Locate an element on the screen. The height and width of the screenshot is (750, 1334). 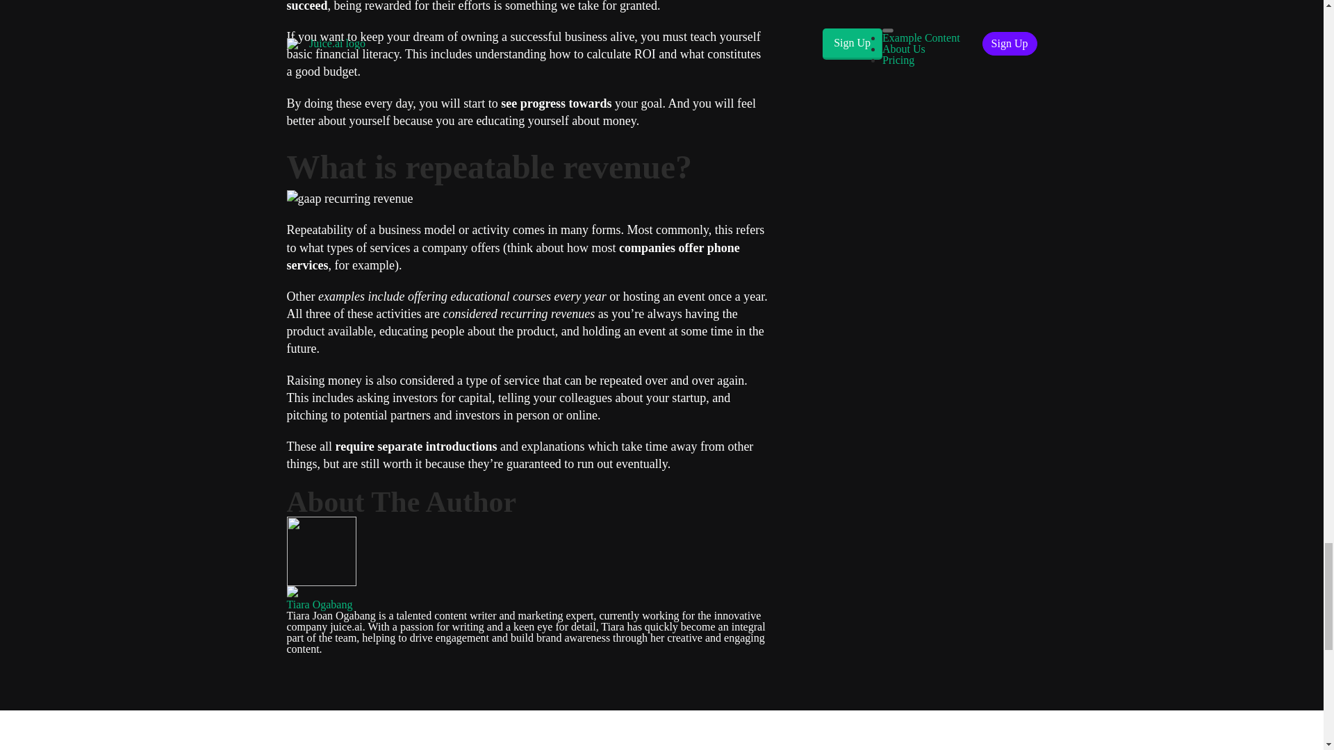
Tiara Ogabang is located at coordinates (319, 604).